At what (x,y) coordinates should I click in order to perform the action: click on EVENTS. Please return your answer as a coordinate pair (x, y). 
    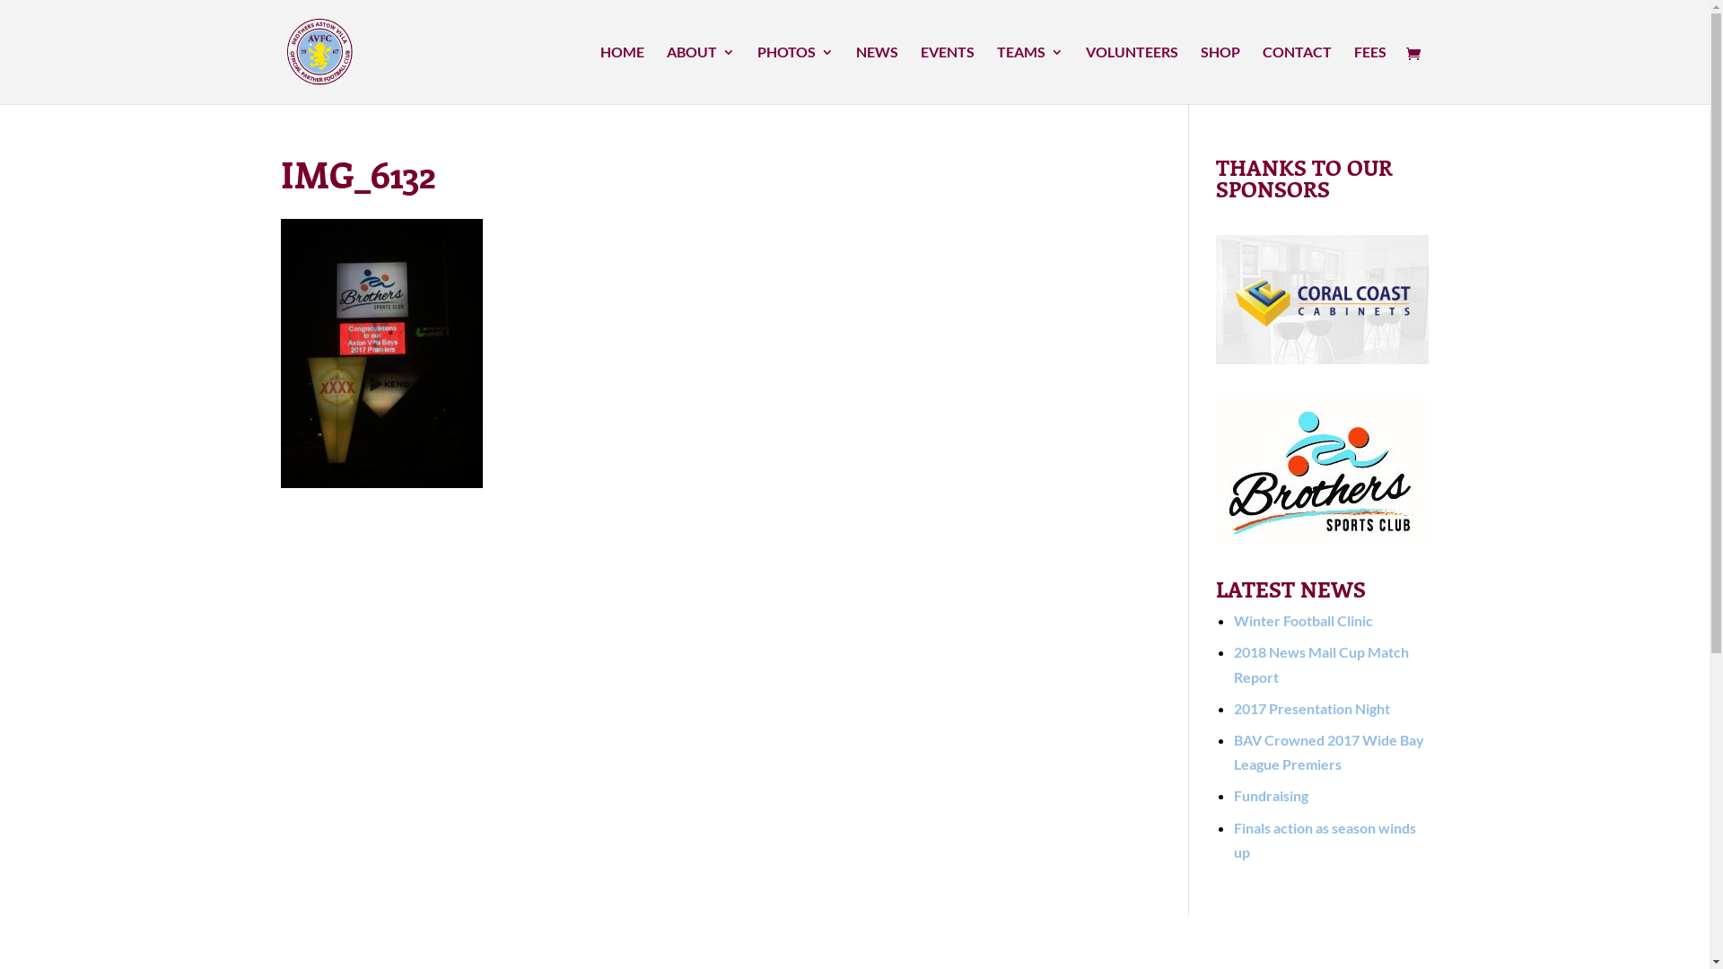
    Looking at the image, I should click on (948, 75).